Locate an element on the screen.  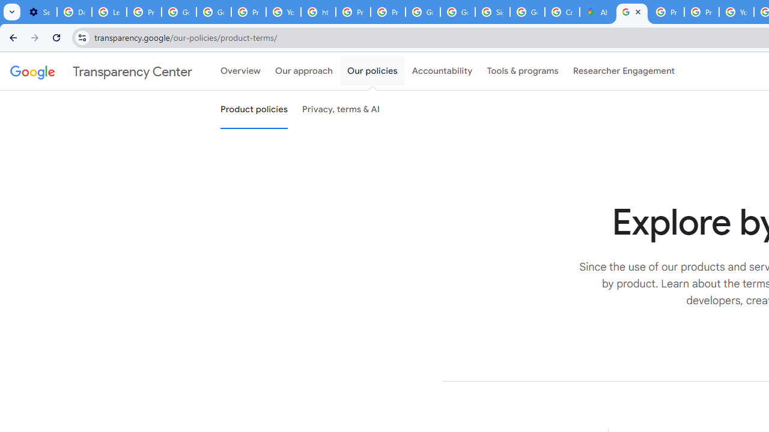
Delete photos & videos - Computer - Google Photos Help is located at coordinates (74, 12).